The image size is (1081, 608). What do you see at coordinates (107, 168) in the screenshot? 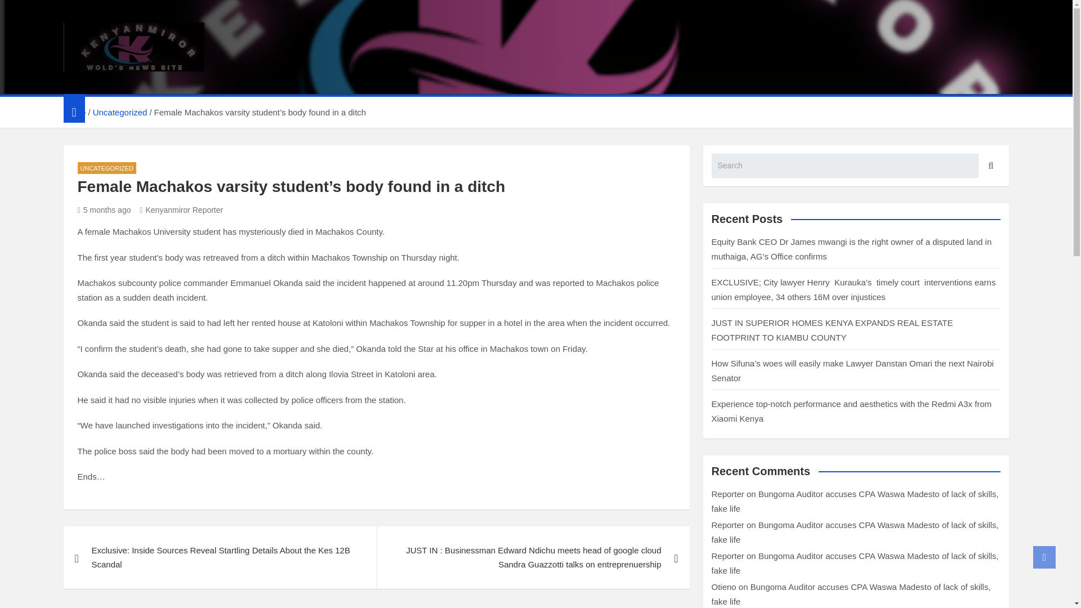
I see `UNCATEGORIZED` at bounding box center [107, 168].